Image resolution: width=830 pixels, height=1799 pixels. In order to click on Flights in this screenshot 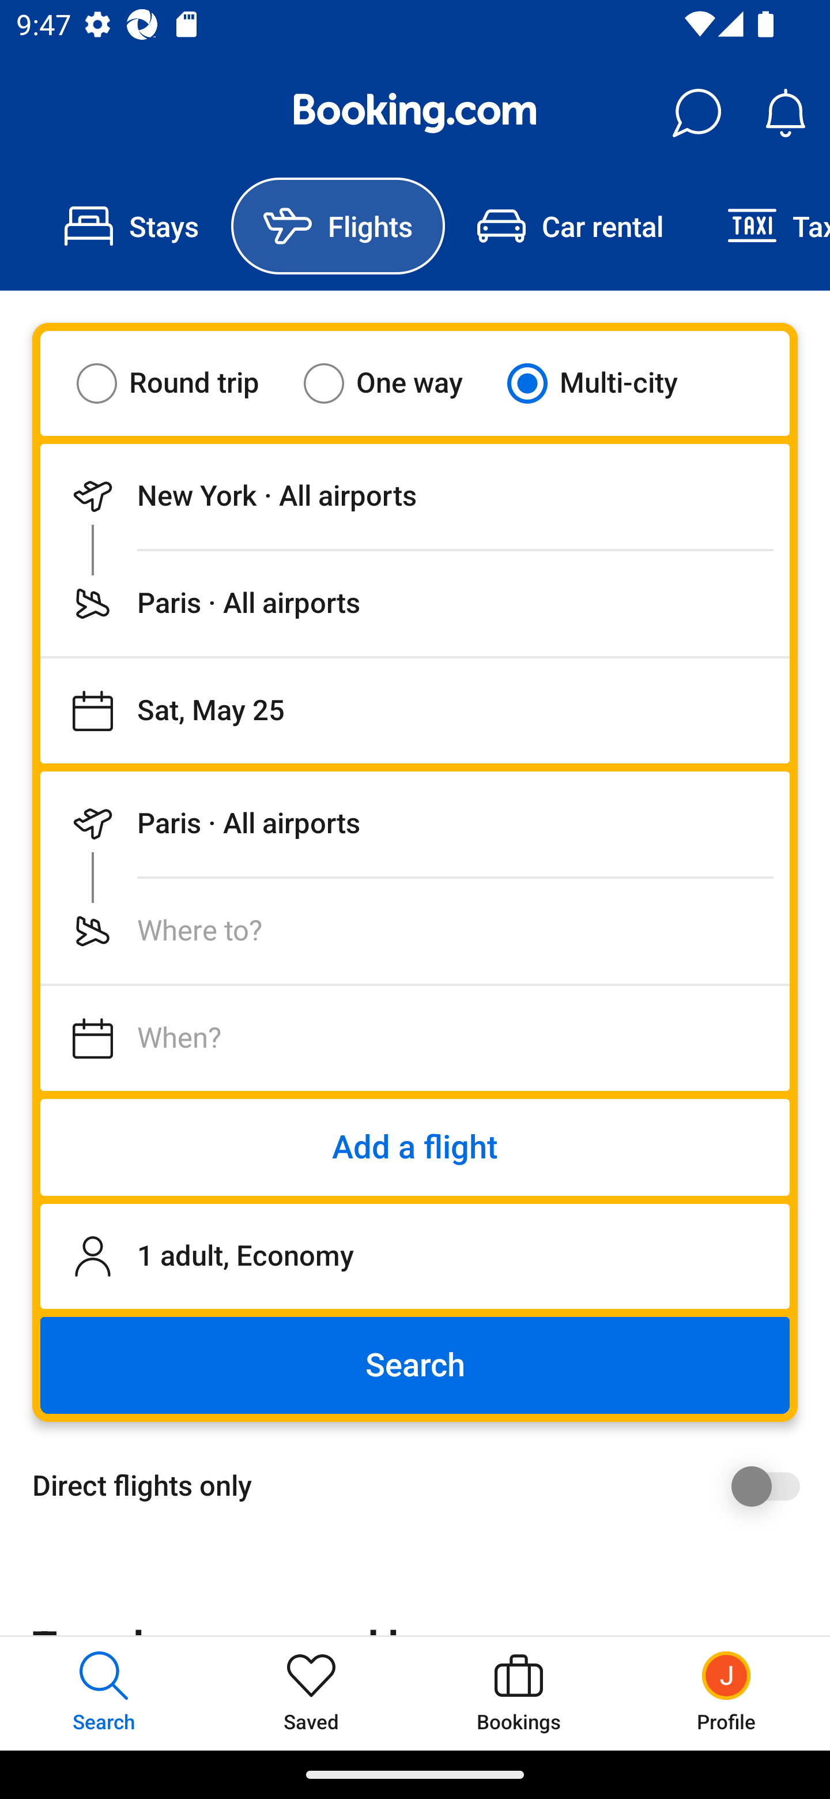, I will do `click(338, 226)`.